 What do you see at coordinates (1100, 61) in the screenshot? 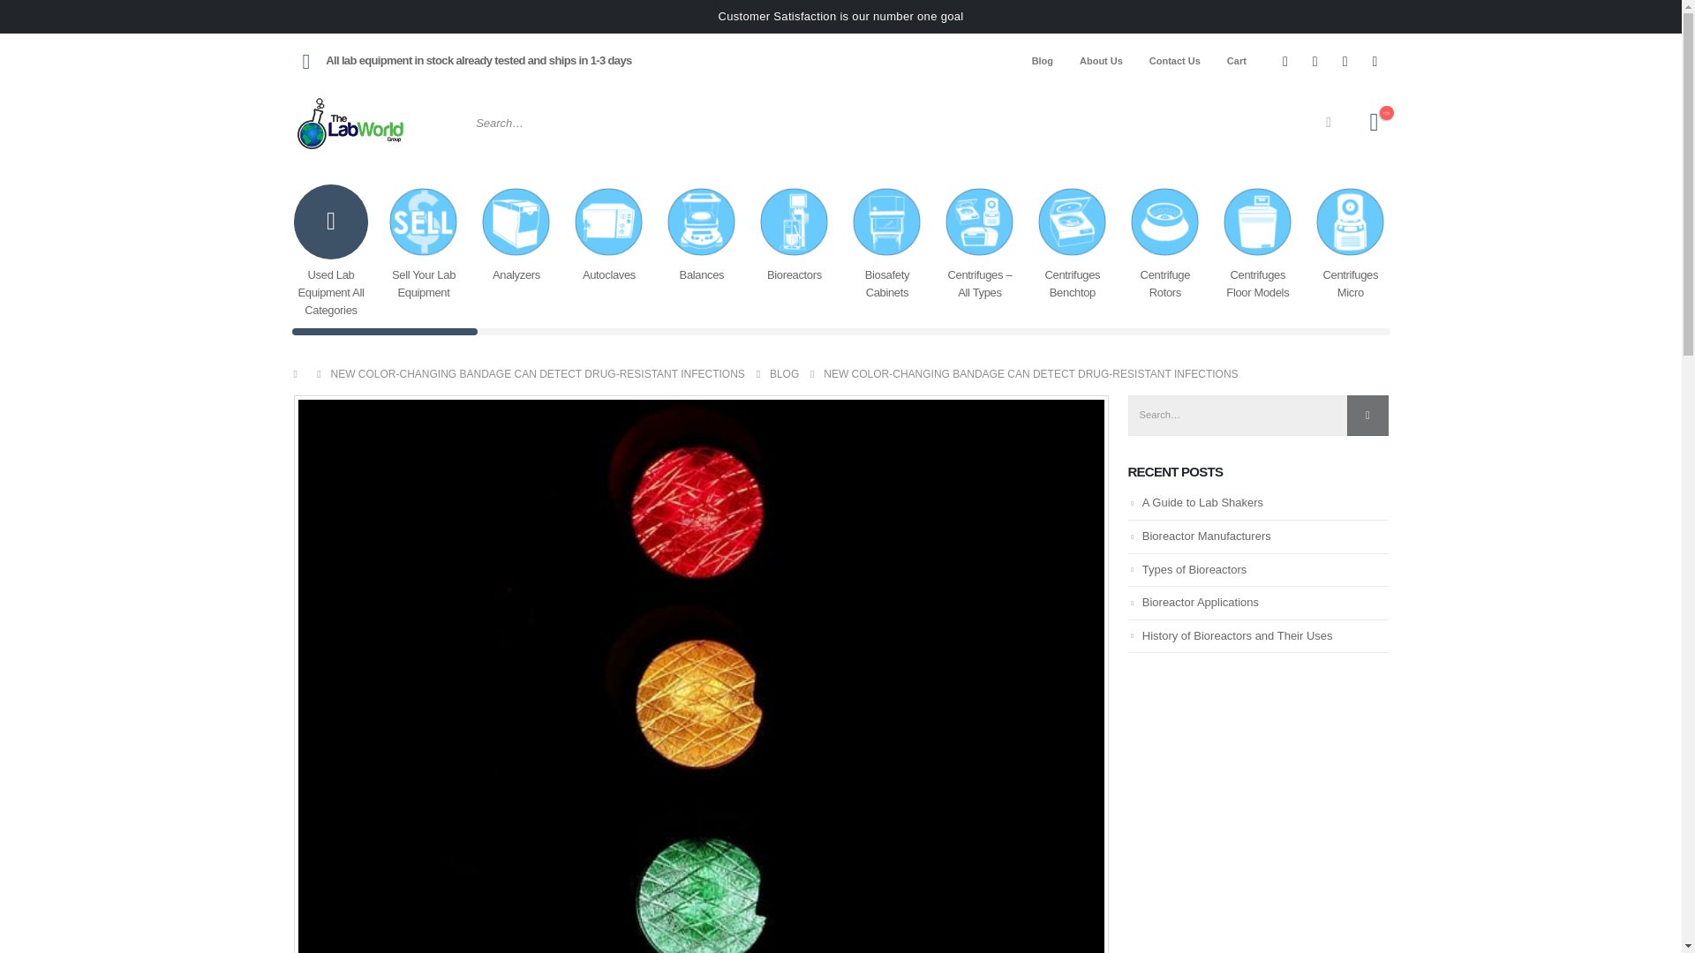
I see `About Us` at bounding box center [1100, 61].